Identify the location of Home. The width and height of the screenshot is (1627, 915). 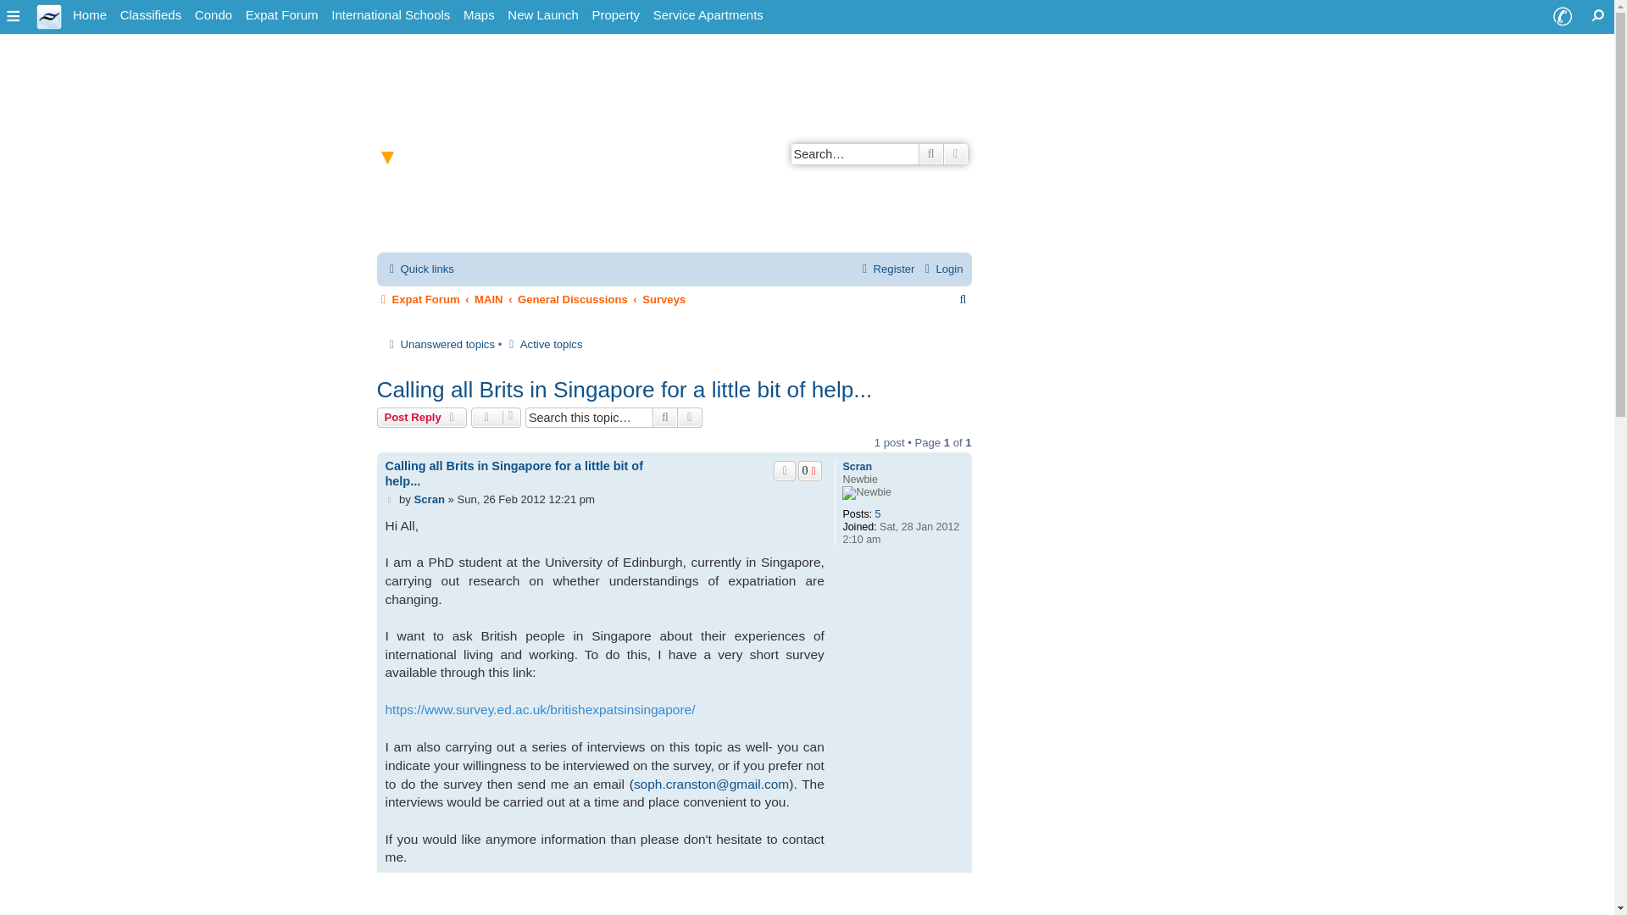
(90, 15).